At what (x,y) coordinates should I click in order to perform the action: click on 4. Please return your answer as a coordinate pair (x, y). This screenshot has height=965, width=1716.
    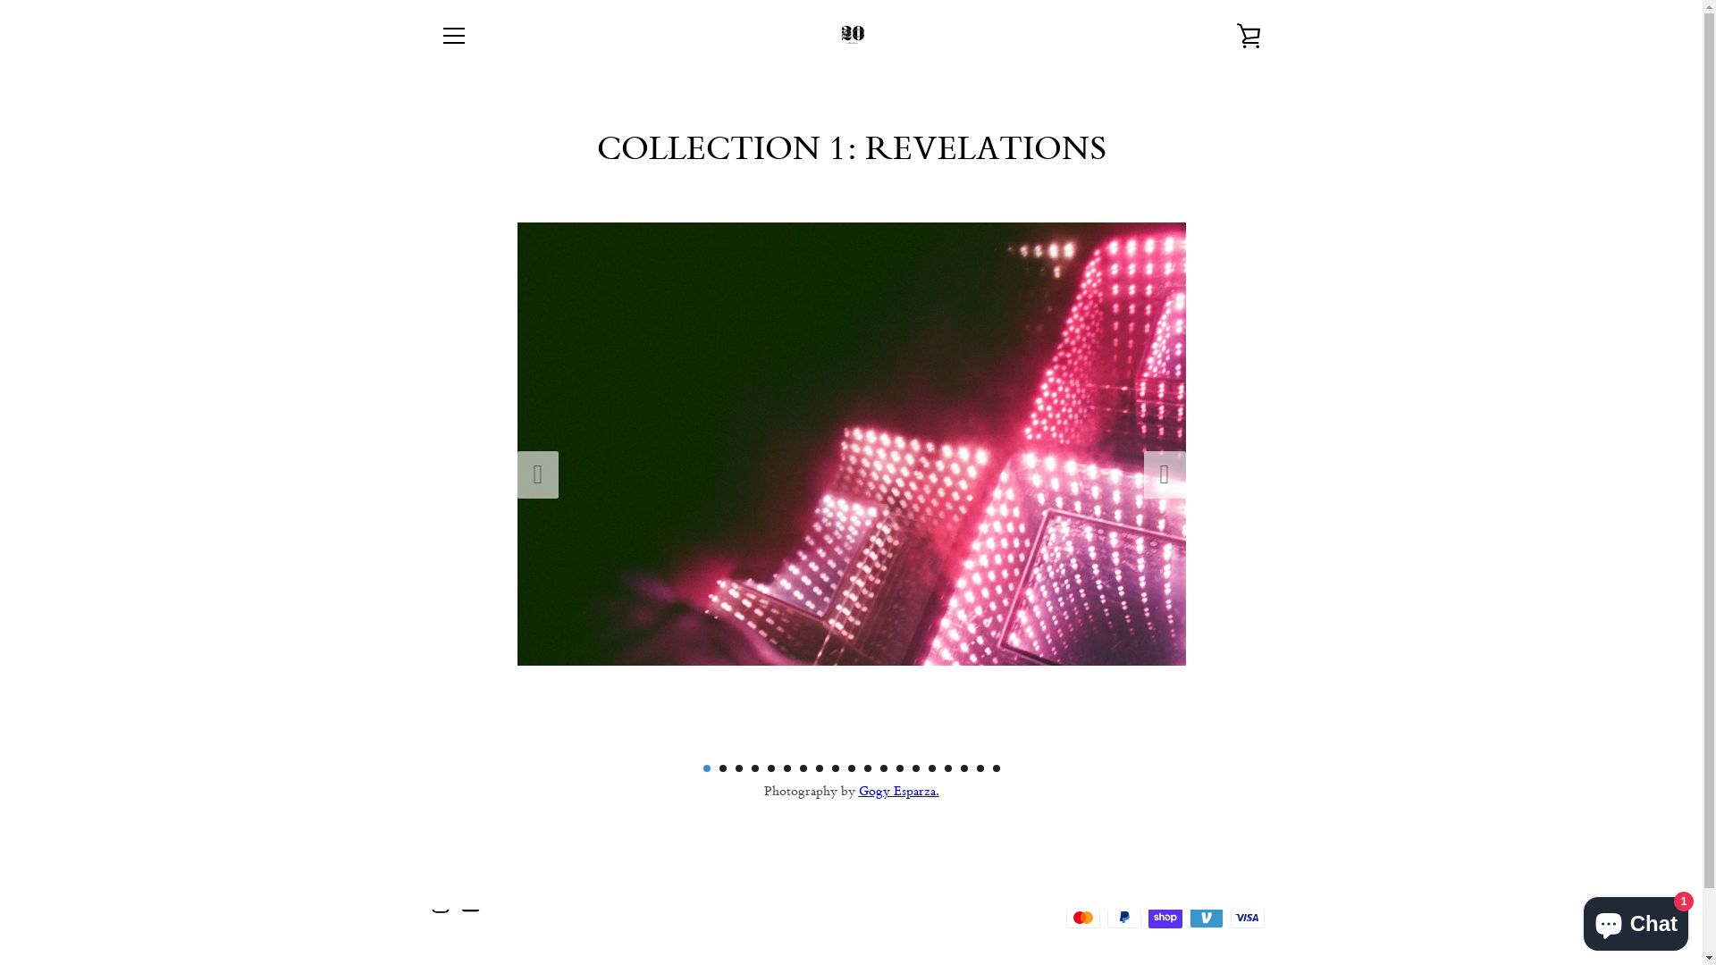
    Looking at the image, I should click on (754, 768).